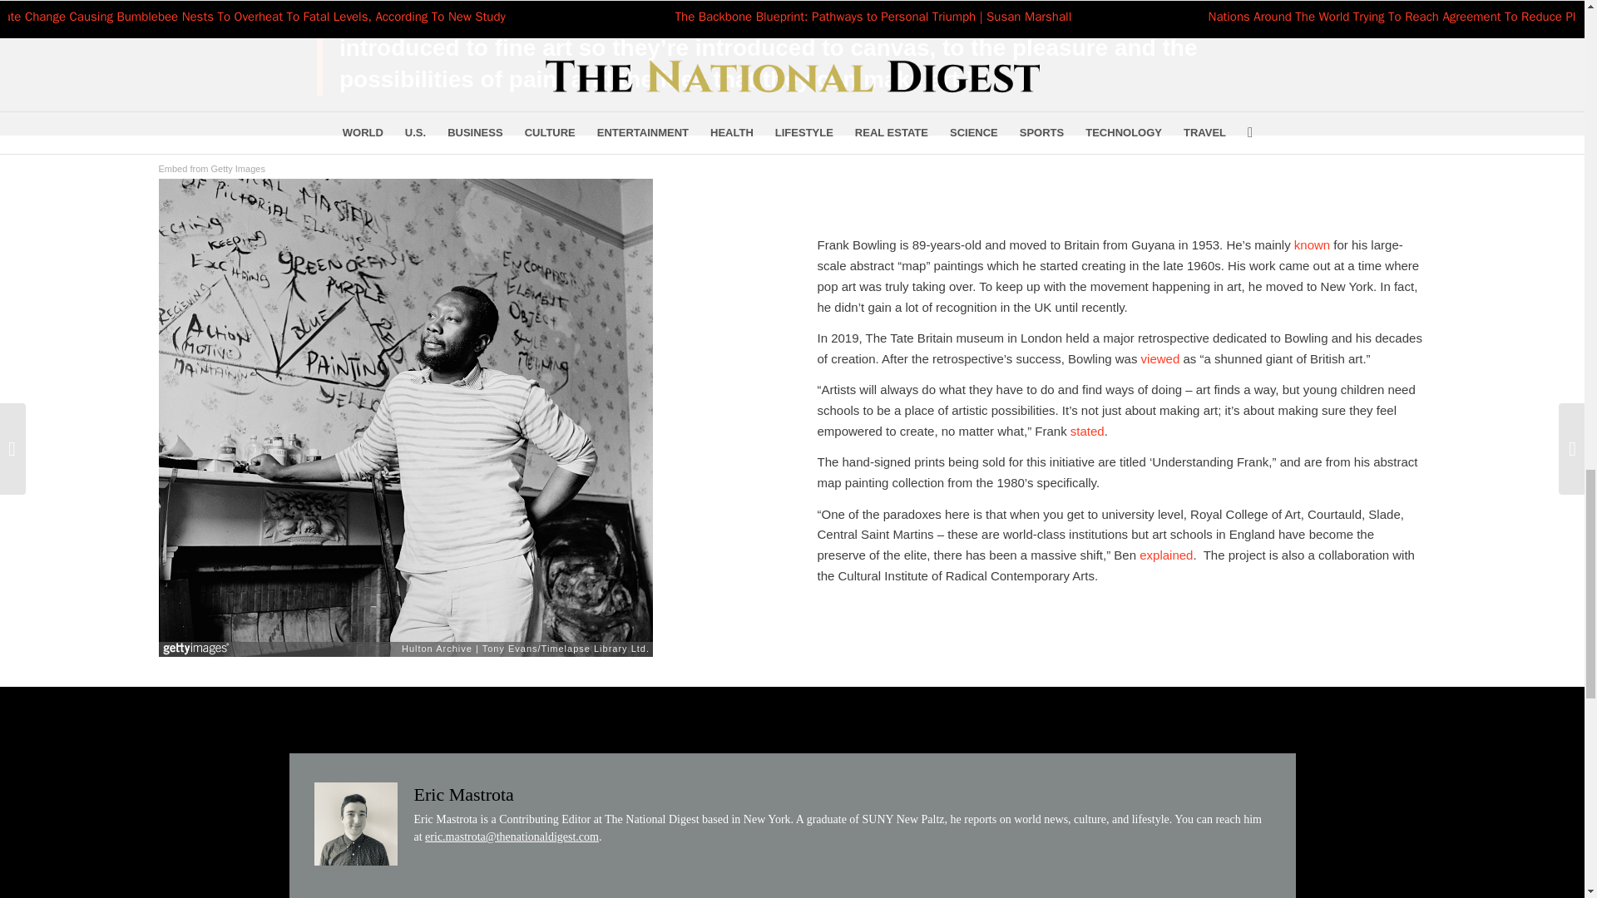 The width and height of the screenshot is (1597, 898). Describe the element at coordinates (1087, 431) in the screenshot. I see `stated` at that location.